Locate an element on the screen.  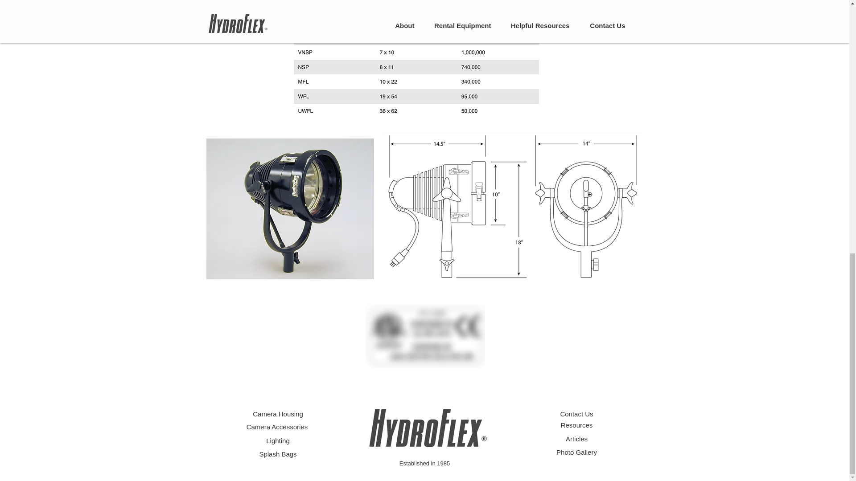
Photo Gallery is located at coordinates (576, 452).